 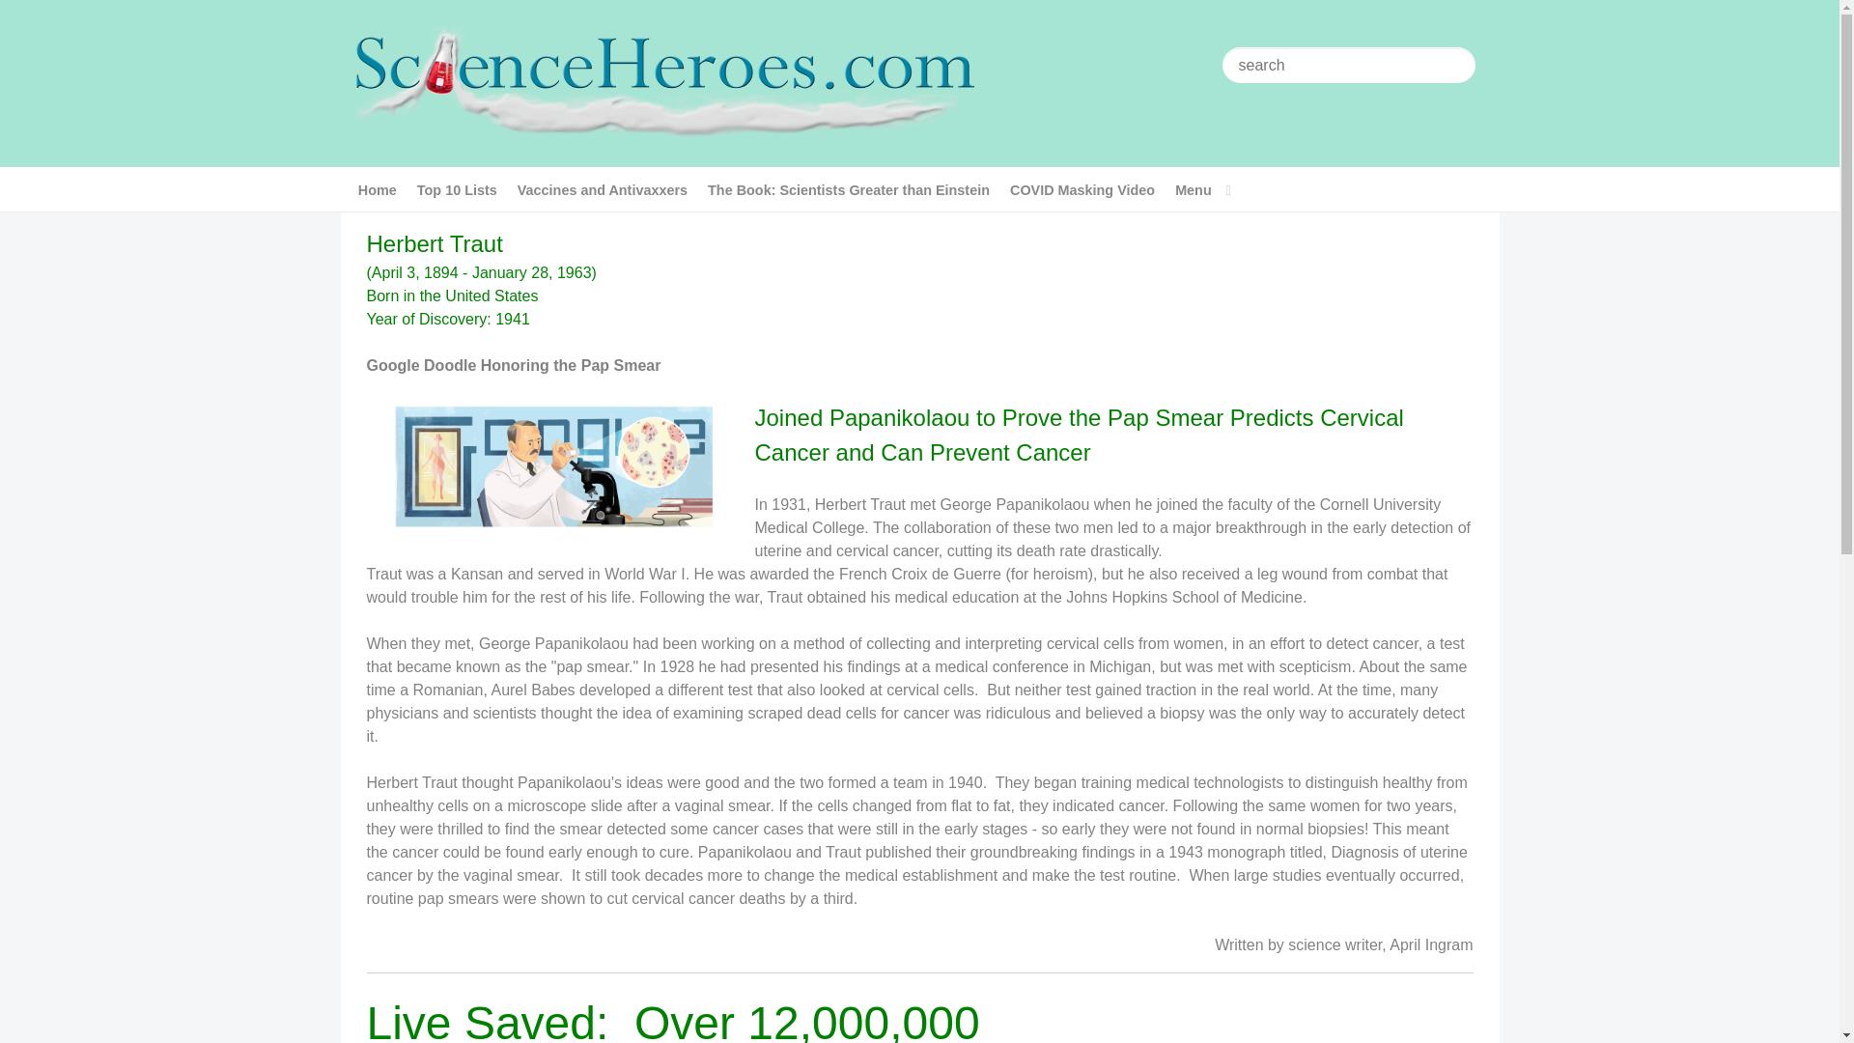 What do you see at coordinates (1203, 189) in the screenshot?
I see `Menu` at bounding box center [1203, 189].